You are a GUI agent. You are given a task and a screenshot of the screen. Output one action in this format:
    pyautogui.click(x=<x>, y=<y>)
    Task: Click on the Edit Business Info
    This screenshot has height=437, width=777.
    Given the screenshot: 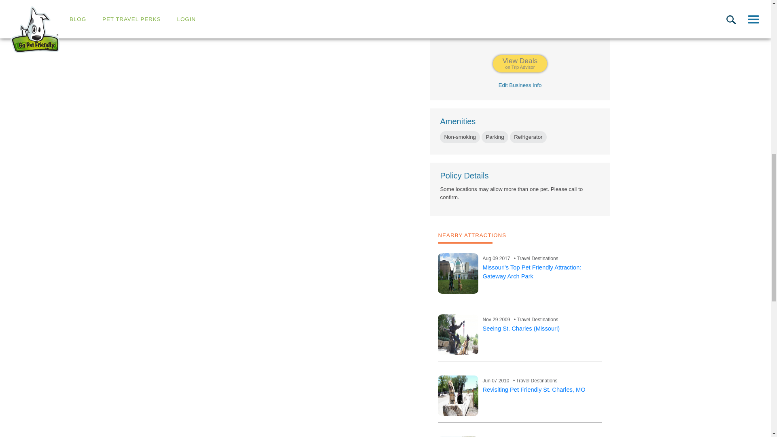 What is the action you would take?
    pyautogui.click(x=458, y=274)
    